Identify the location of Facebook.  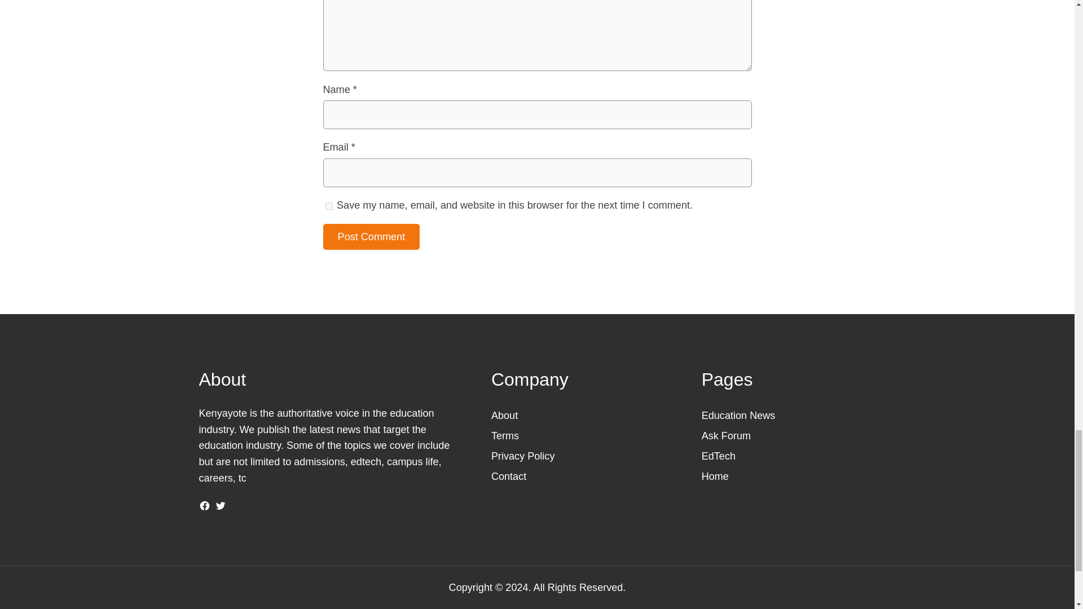
(204, 505).